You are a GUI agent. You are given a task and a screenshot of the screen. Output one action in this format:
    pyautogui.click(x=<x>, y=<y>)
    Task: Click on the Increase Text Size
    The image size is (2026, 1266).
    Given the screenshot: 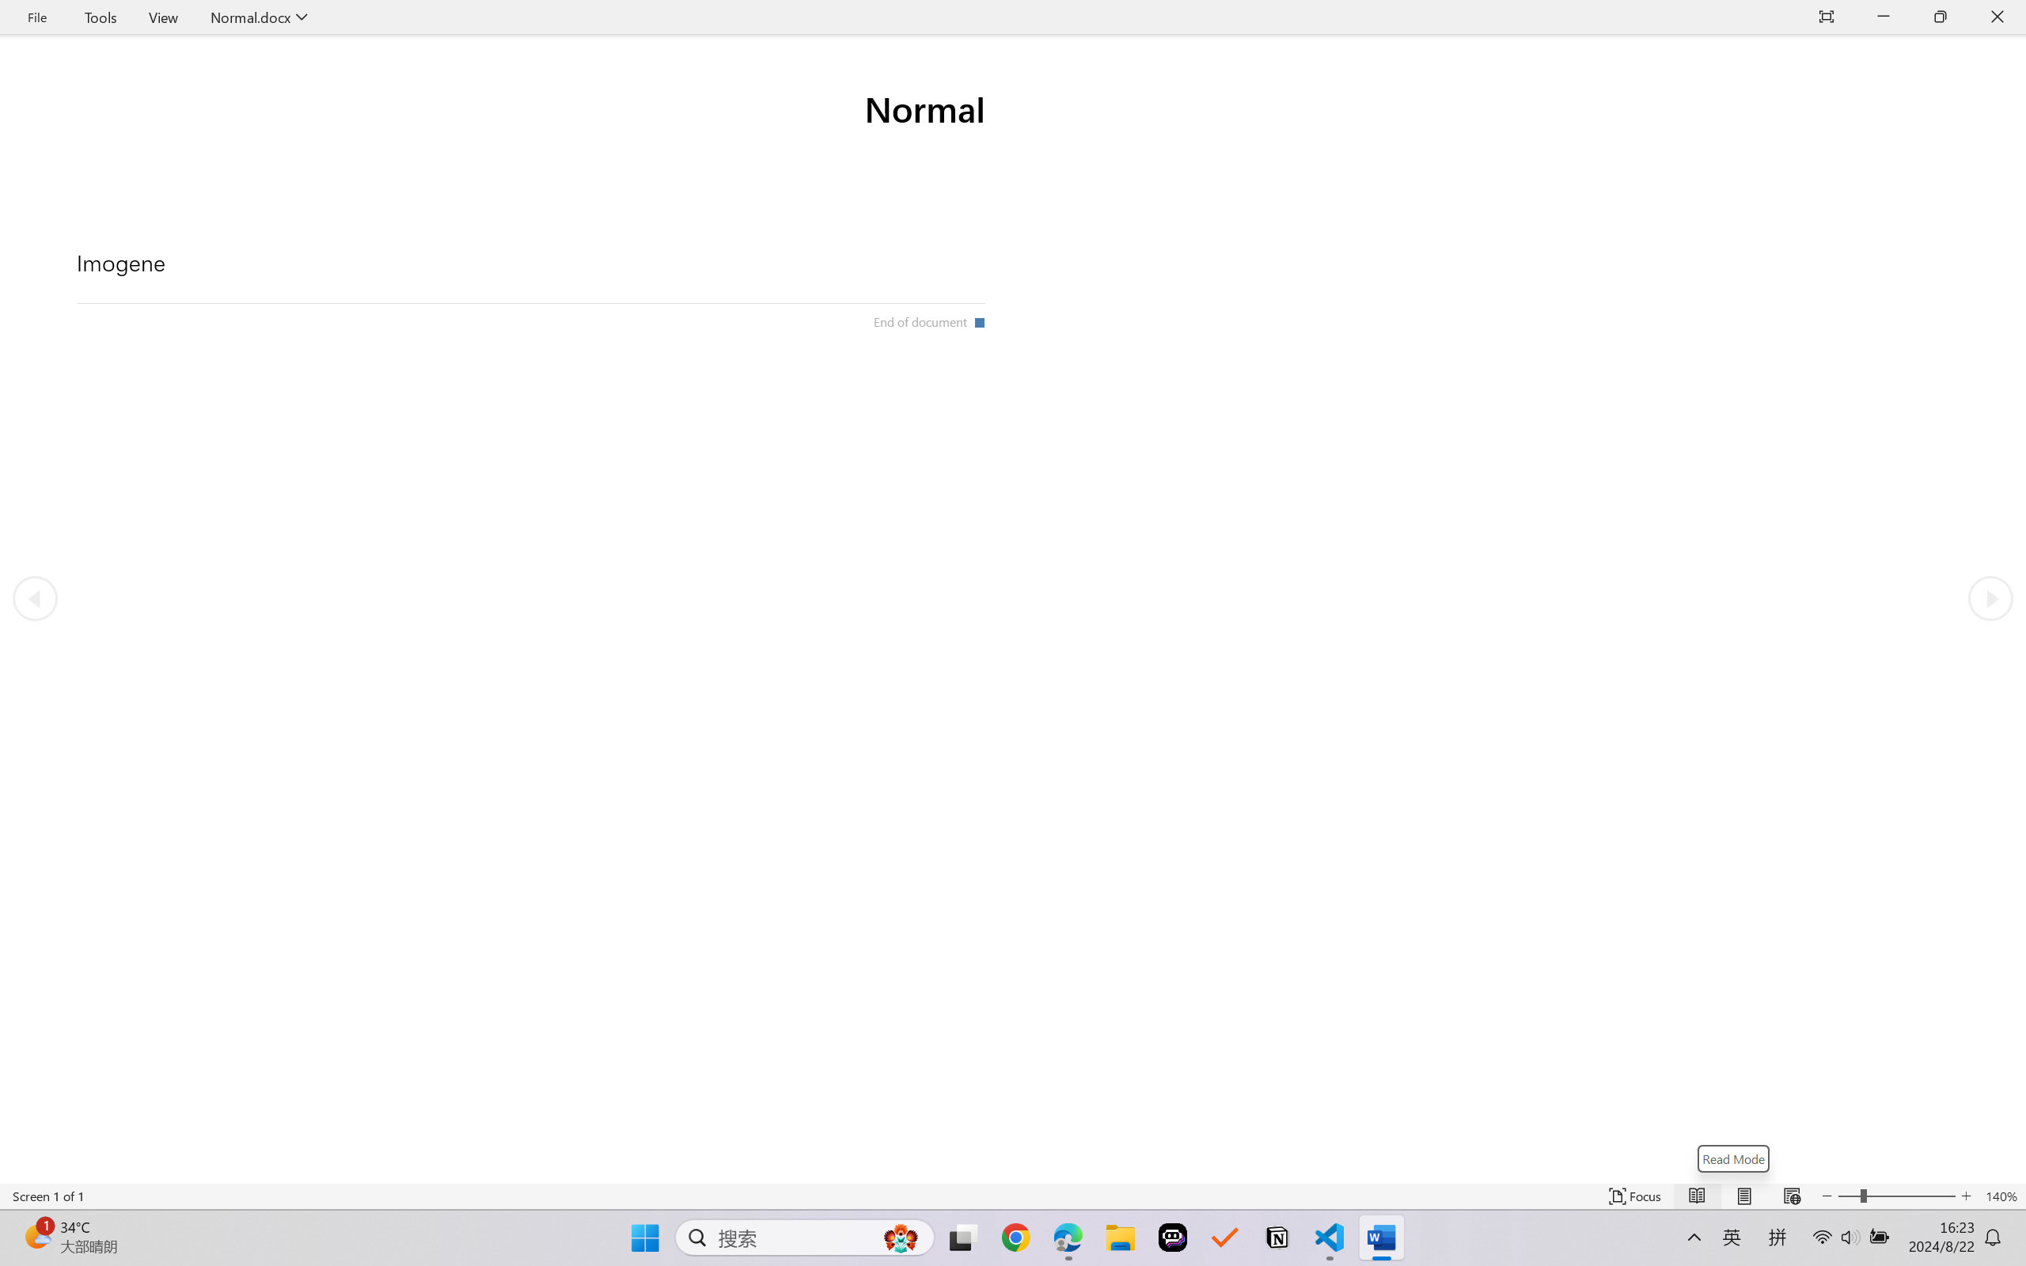 What is the action you would take?
    pyautogui.click(x=1967, y=1196)
    